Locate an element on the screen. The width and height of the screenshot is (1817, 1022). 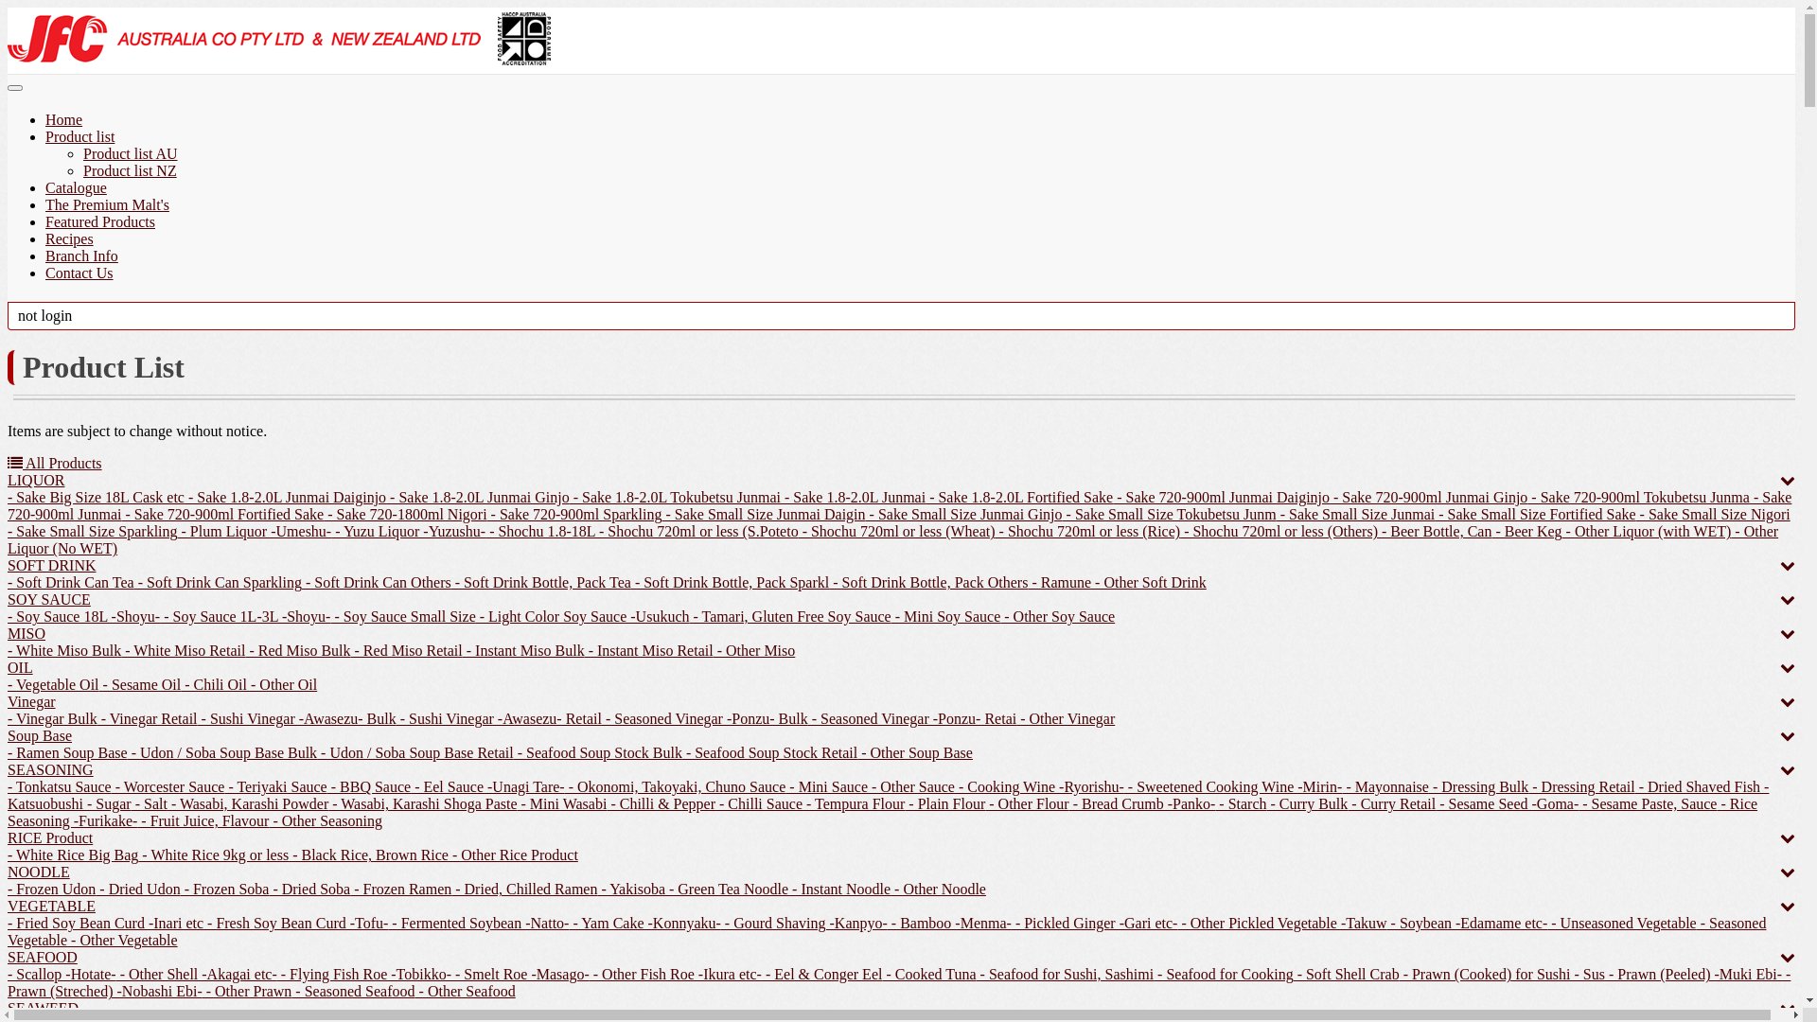
- Curry Bulk is located at coordinates (1308, 804).